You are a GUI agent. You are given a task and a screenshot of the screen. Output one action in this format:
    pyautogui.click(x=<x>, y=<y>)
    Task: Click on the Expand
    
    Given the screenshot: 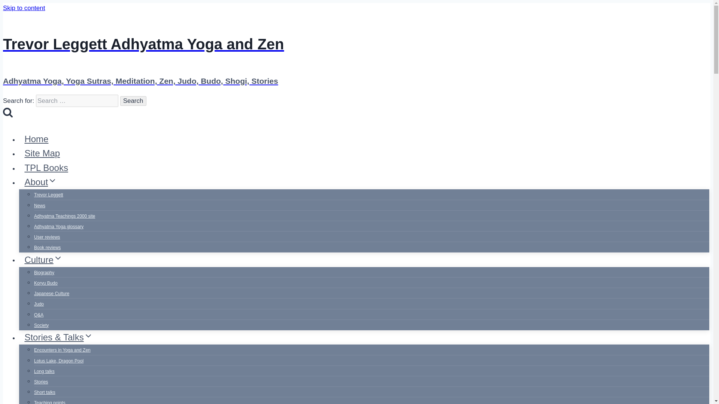 What is the action you would take?
    pyautogui.click(x=58, y=258)
    